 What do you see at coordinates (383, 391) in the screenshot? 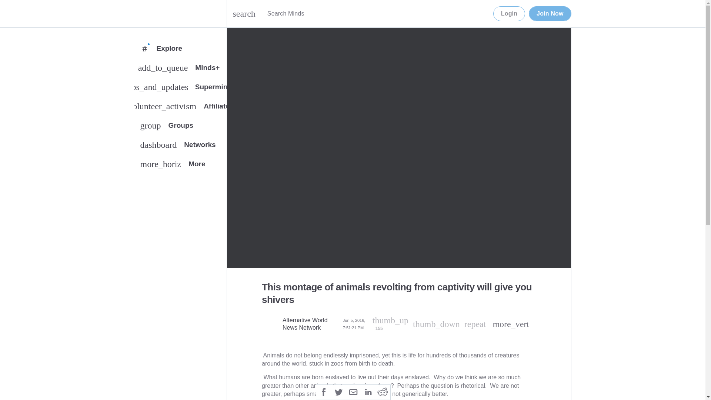
I see `Email` at bounding box center [383, 391].